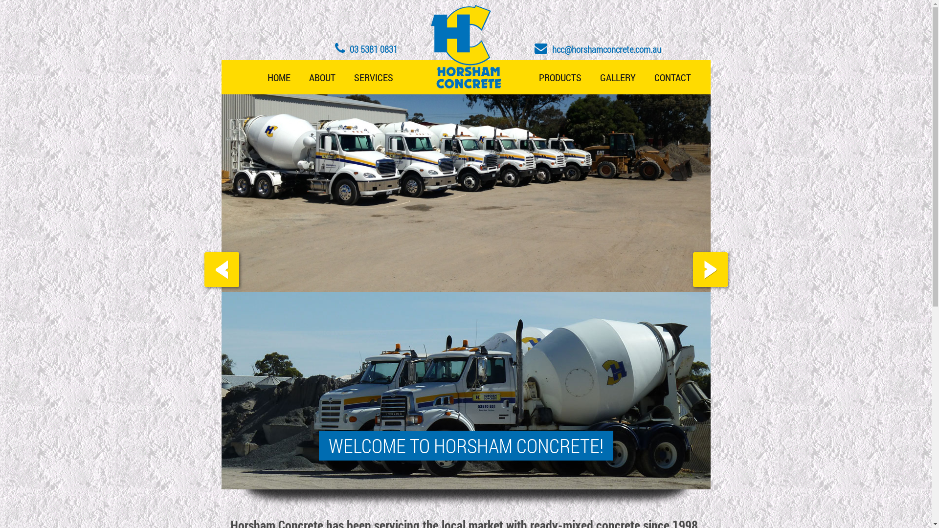 This screenshot has width=939, height=528. I want to click on ABOUT, so click(322, 77).